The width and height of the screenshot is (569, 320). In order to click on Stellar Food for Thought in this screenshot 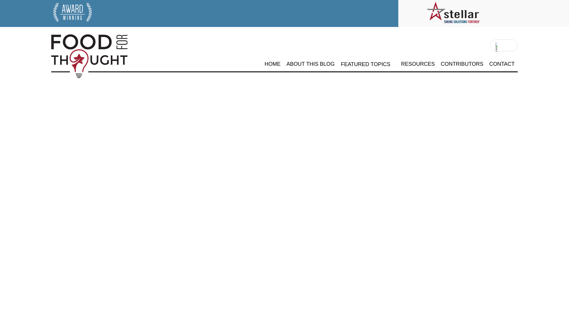, I will do `click(78, 80)`.